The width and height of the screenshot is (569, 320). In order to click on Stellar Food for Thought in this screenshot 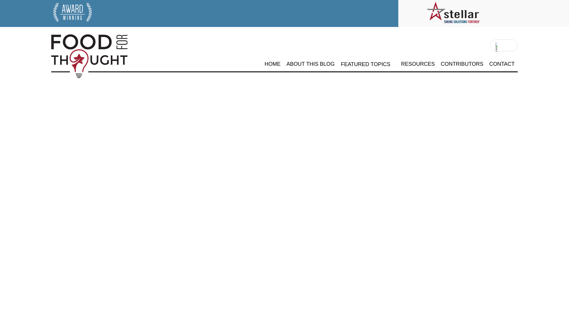, I will do `click(78, 80)`.